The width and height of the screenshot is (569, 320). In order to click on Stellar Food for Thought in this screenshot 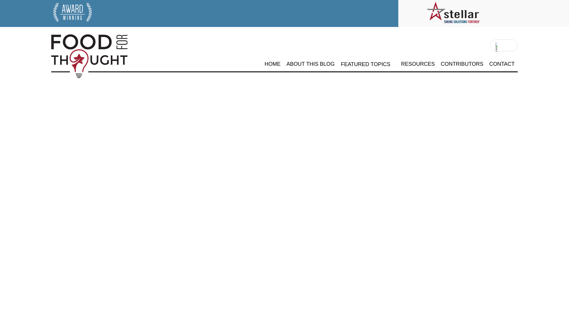, I will do `click(78, 80)`.